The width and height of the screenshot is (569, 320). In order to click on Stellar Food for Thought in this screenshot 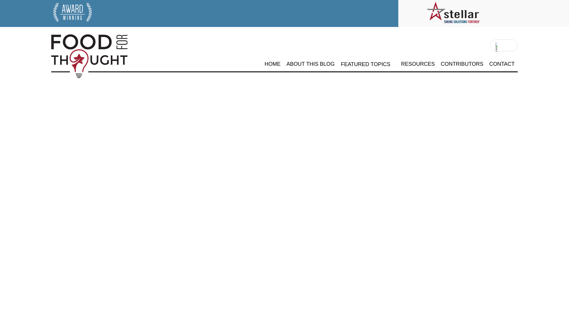, I will do `click(78, 80)`.